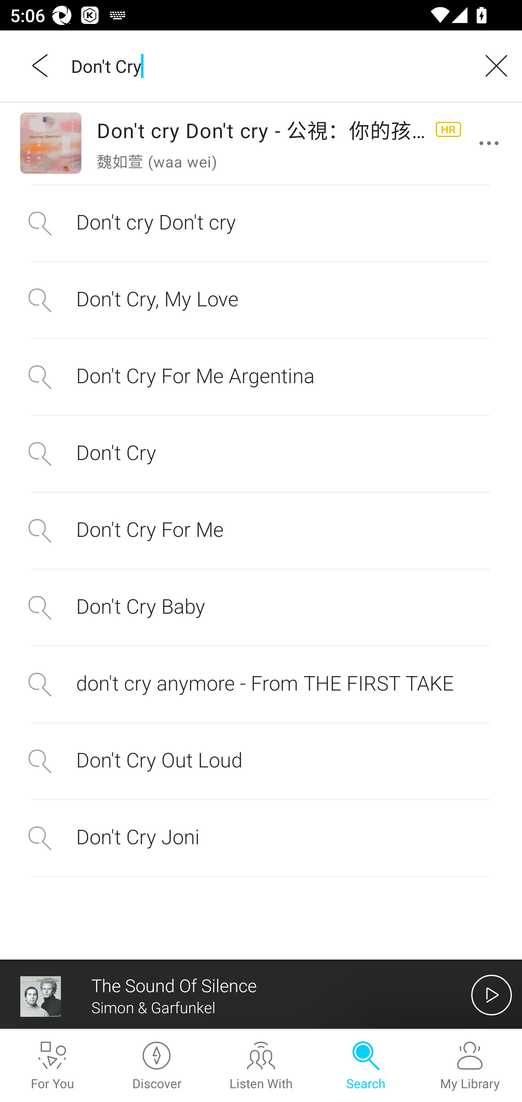  I want to click on My Library, so click(470, 1066).